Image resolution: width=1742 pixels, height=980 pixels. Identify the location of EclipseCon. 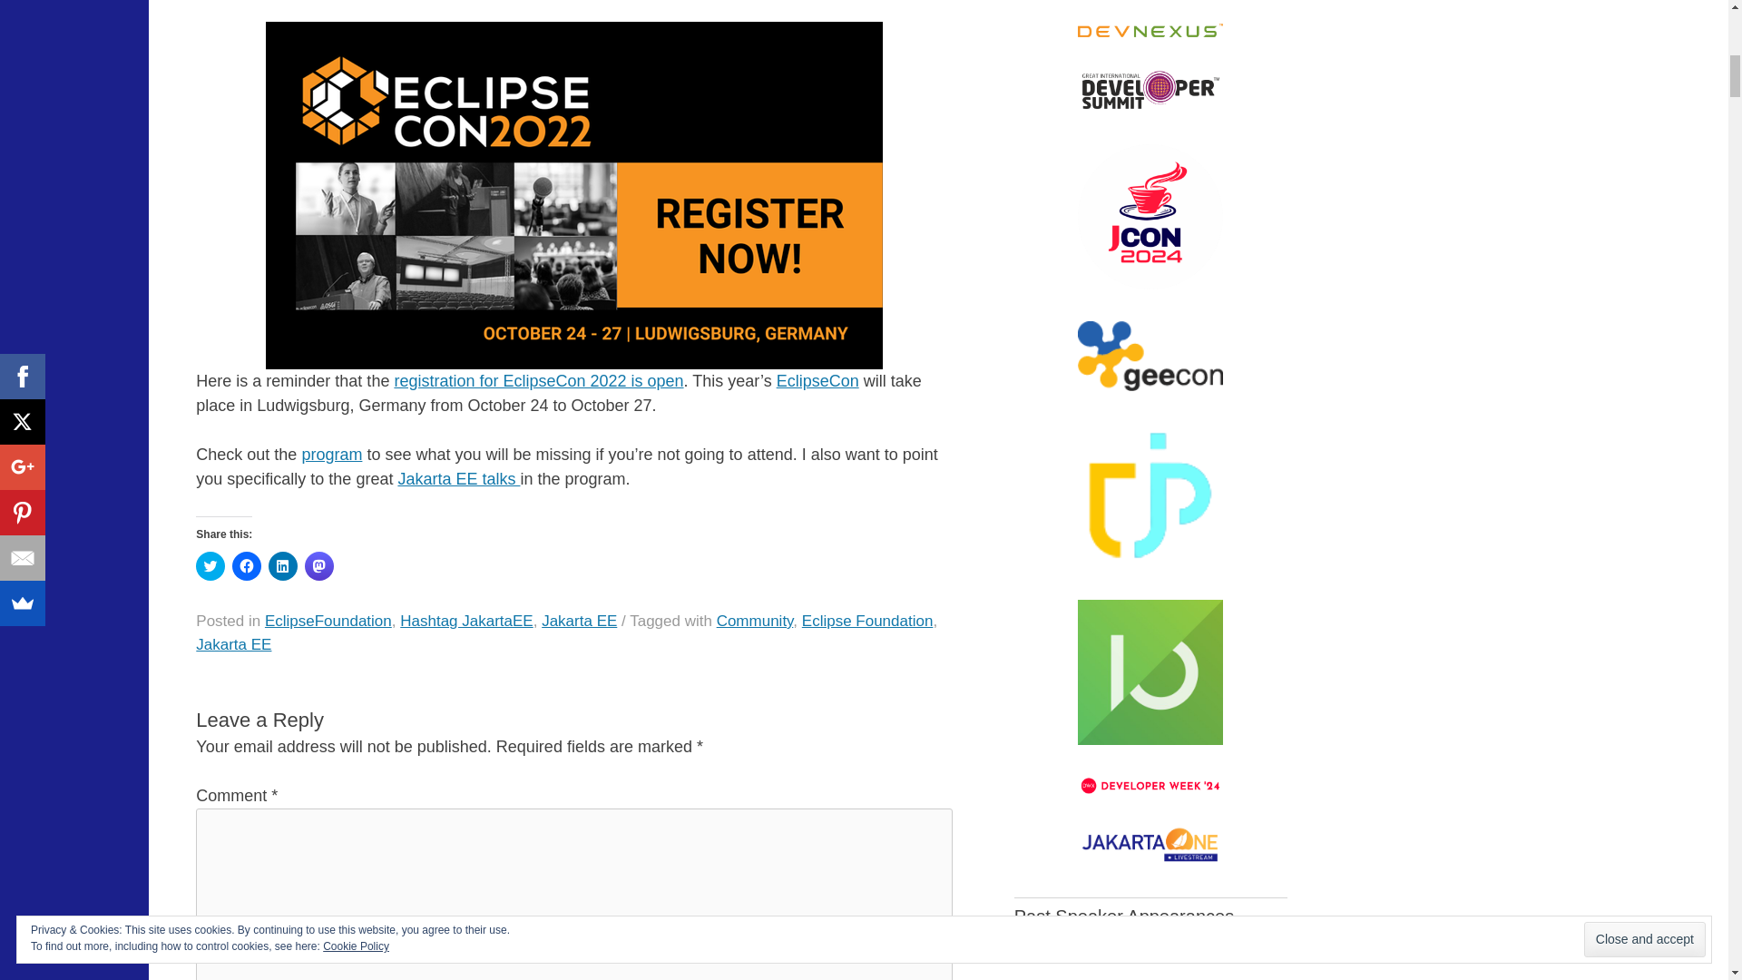
(817, 381).